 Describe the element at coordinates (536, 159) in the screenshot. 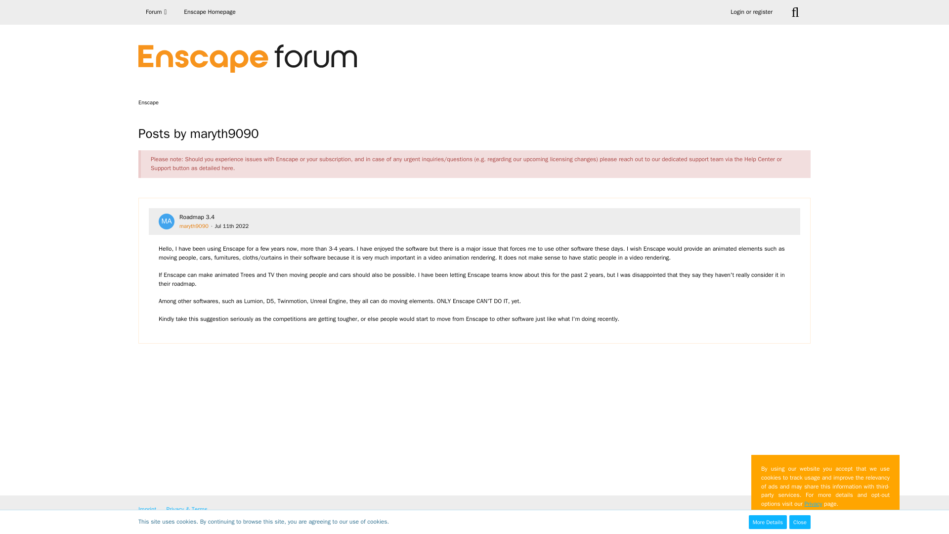

I see `e.g. regarding our upcoming licensing changes` at that location.